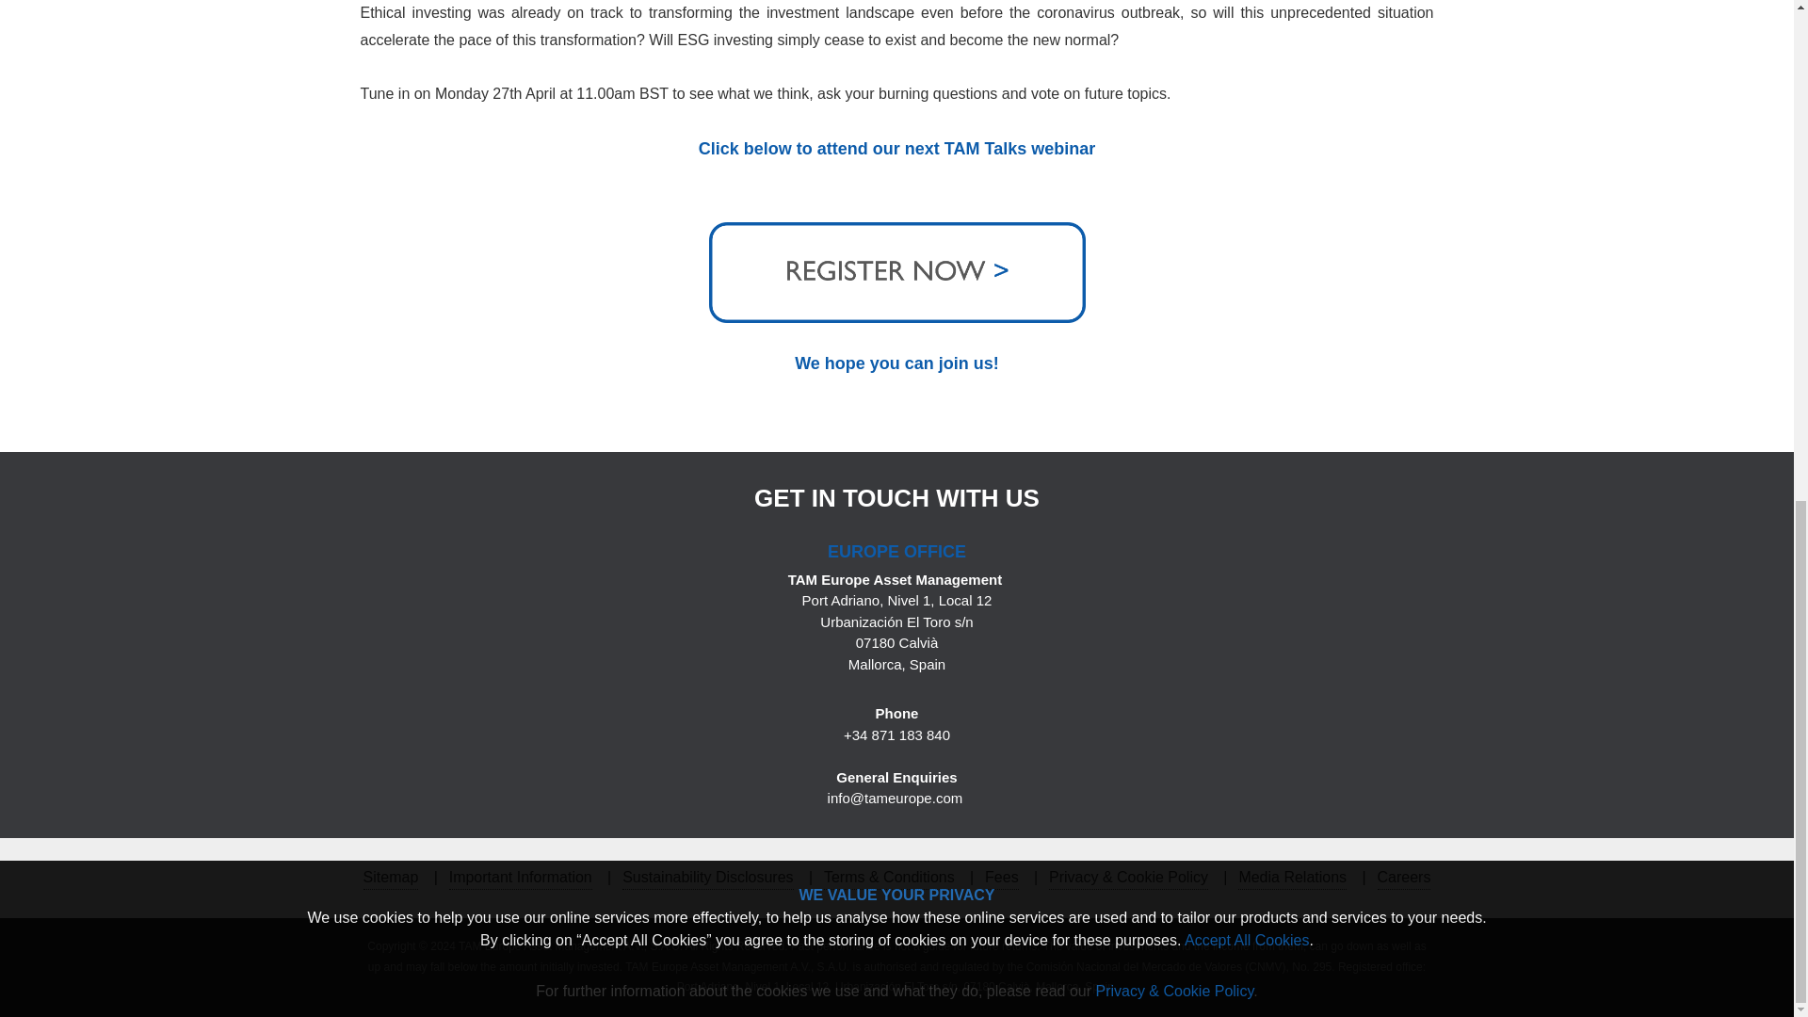 The image size is (1808, 1017). What do you see at coordinates (1292, 878) in the screenshot?
I see `Media Relations` at bounding box center [1292, 878].